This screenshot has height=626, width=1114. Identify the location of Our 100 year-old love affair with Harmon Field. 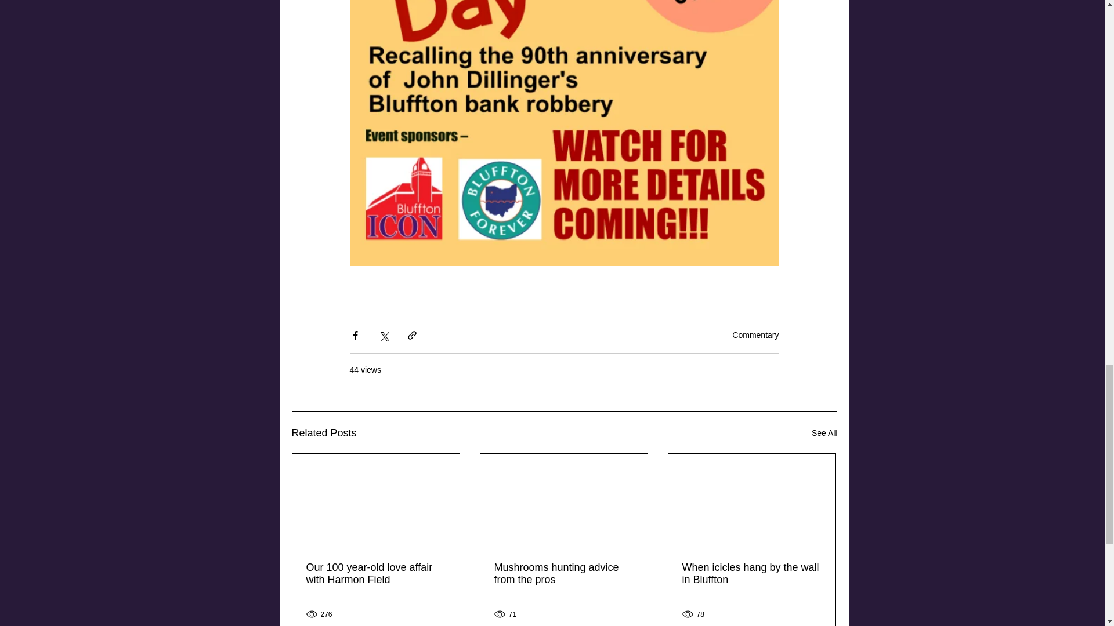
(376, 573).